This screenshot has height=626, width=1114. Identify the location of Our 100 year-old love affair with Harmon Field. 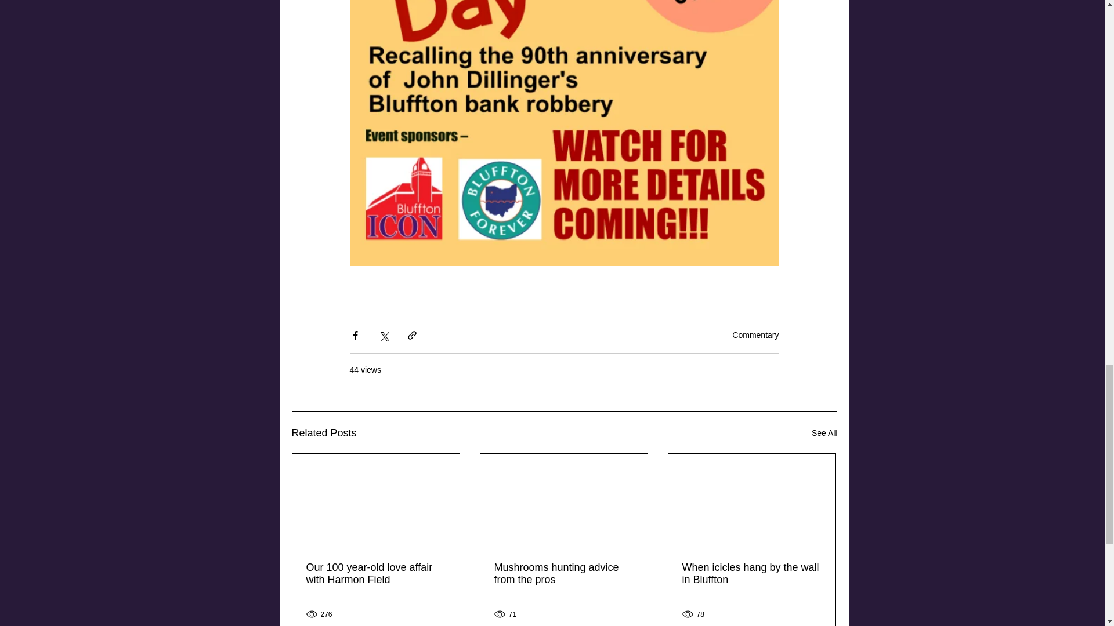
(376, 573).